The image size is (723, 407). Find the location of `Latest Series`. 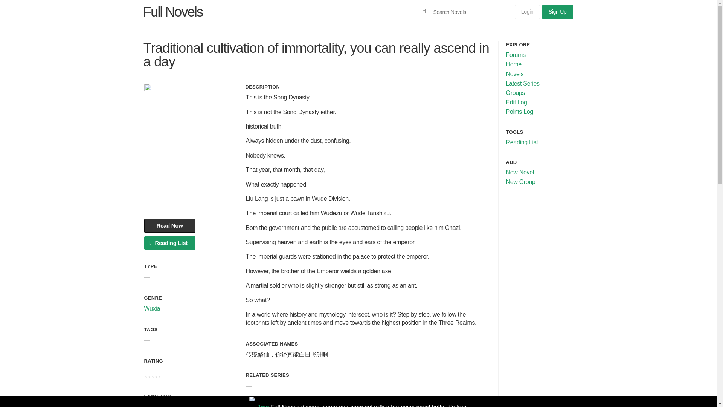

Latest Series is located at coordinates (523, 83).